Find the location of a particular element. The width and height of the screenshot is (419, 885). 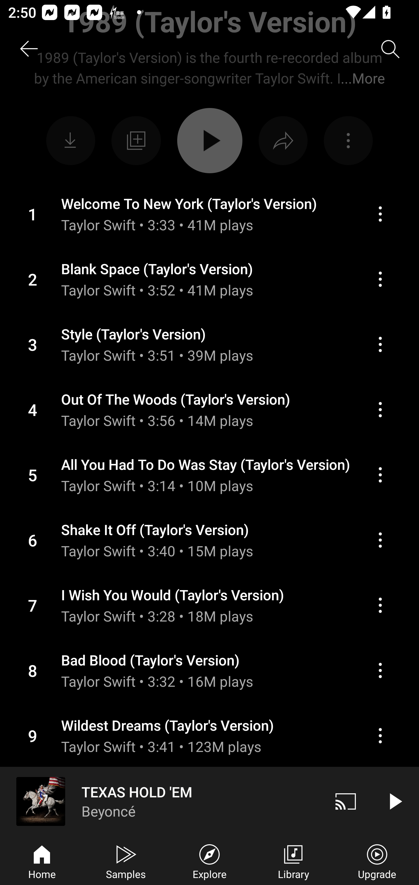

Search is located at coordinates (390, 49).